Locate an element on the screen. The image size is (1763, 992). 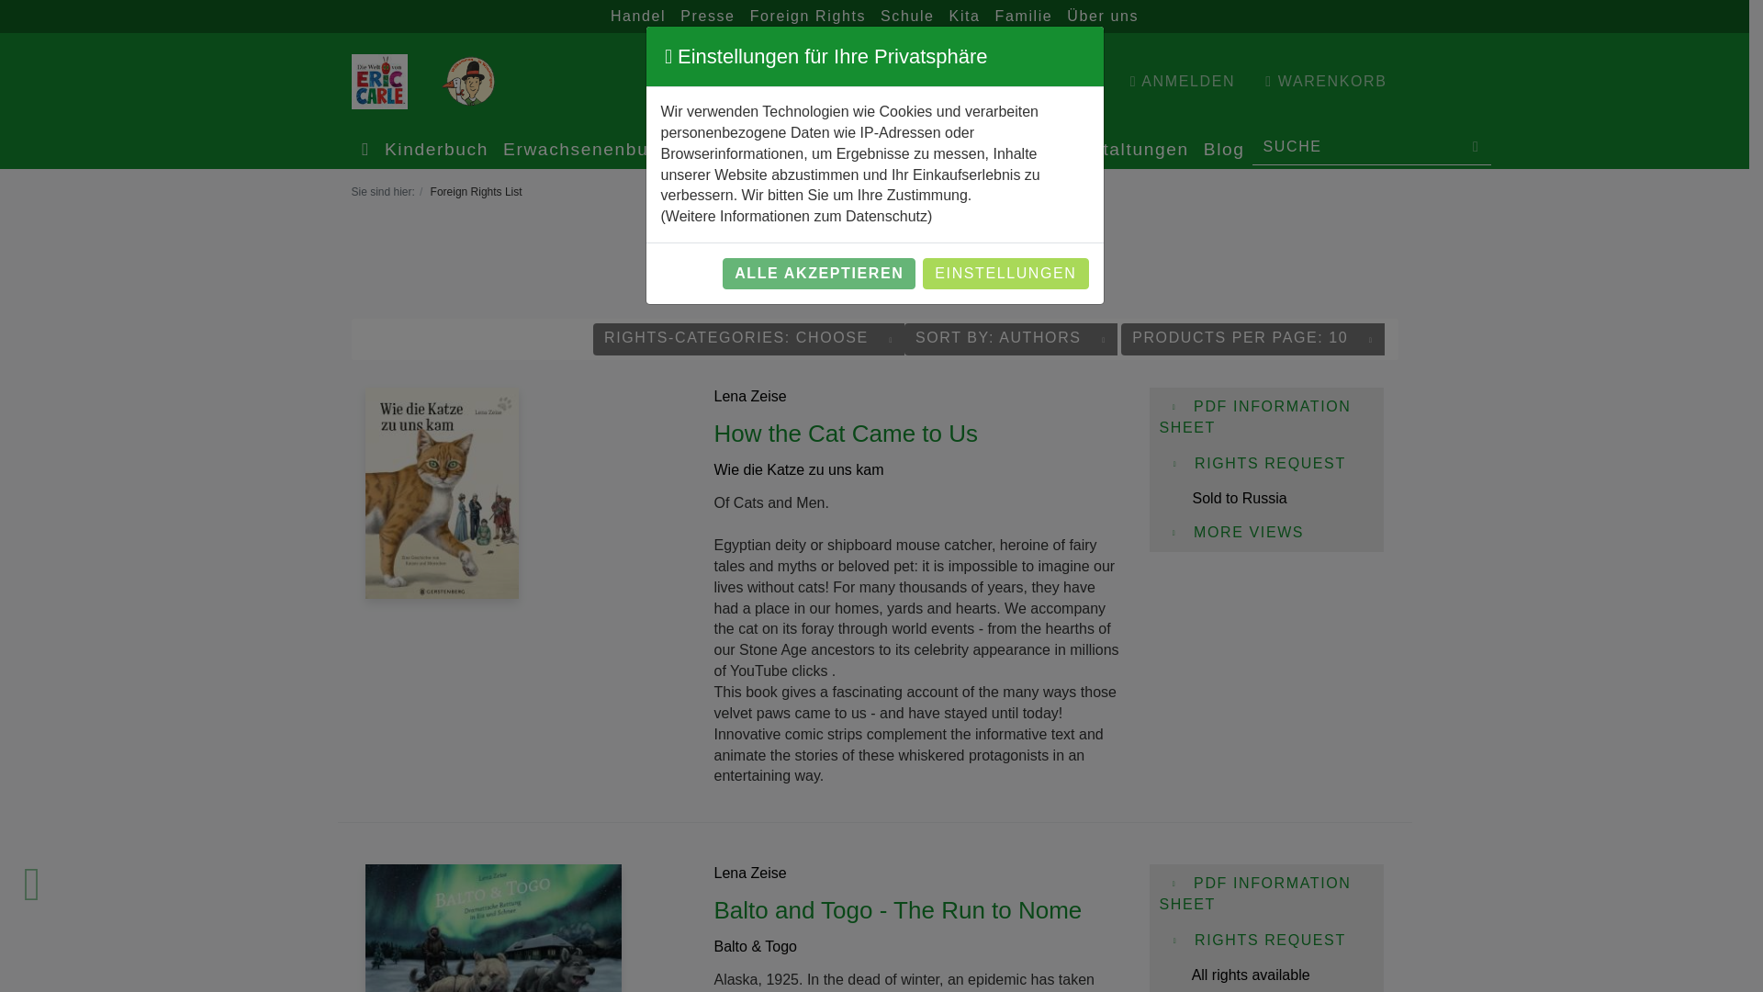
Kita is located at coordinates (964, 17).